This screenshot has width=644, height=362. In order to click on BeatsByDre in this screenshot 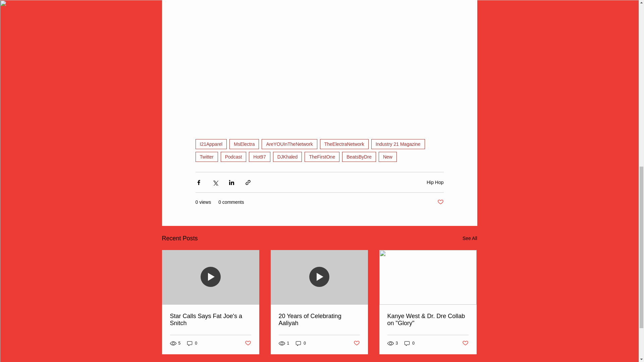, I will do `click(359, 157)`.